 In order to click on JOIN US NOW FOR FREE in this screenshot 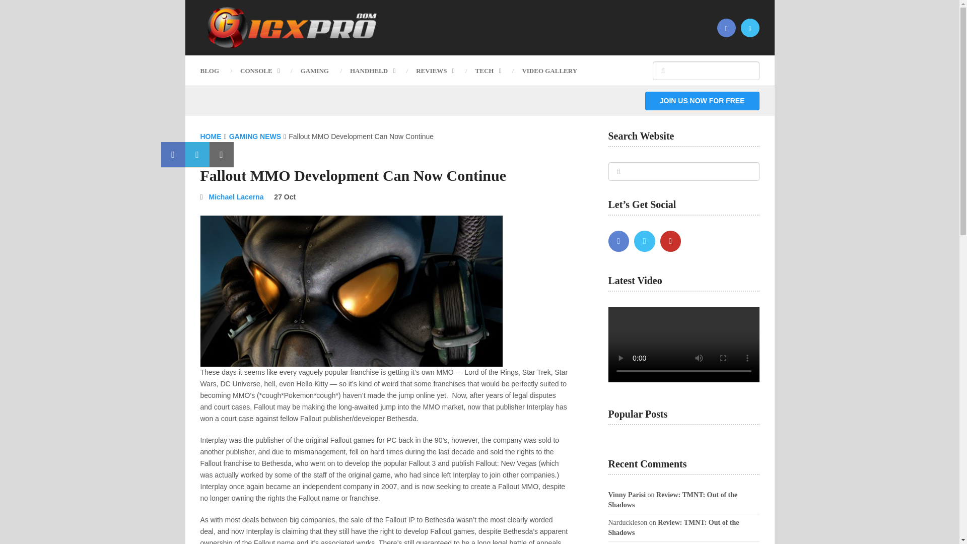, I will do `click(702, 101)`.